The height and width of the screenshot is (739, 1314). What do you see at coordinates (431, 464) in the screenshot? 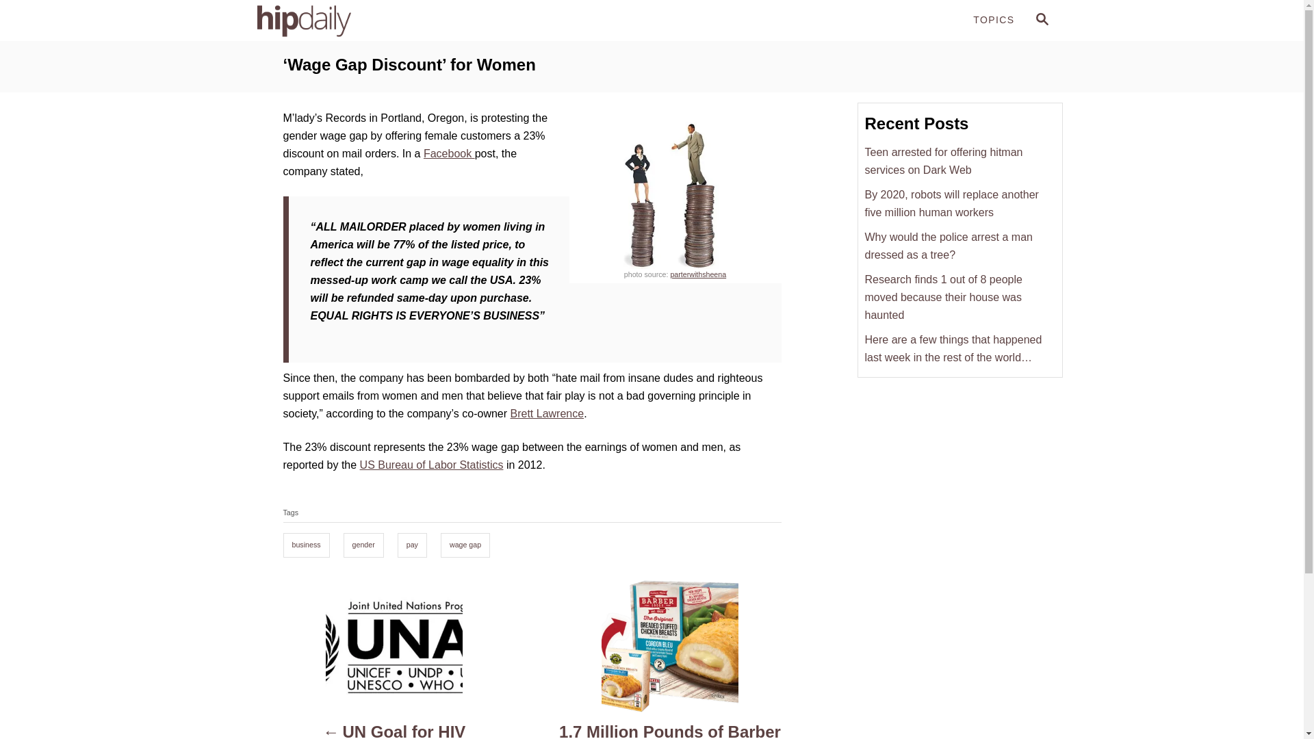
I see `US Bureau of Labor Statistics` at bounding box center [431, 464].